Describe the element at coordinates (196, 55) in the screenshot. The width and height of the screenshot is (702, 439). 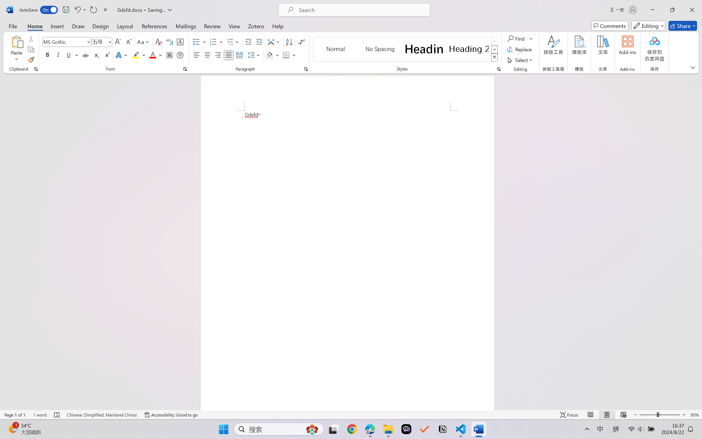
I see `Align Left` at that location.